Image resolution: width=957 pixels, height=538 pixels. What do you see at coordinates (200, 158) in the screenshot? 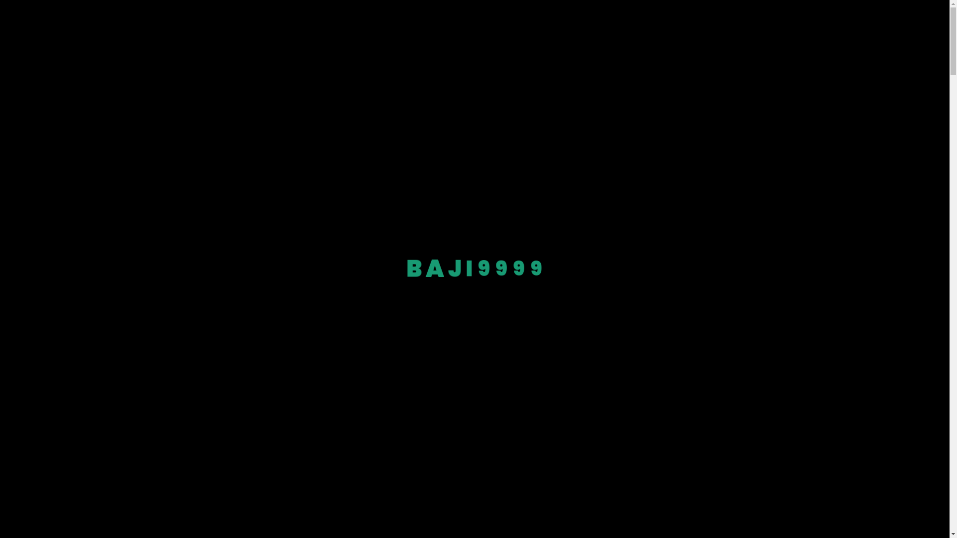
I see `India's` at bounding box center [200, 158].